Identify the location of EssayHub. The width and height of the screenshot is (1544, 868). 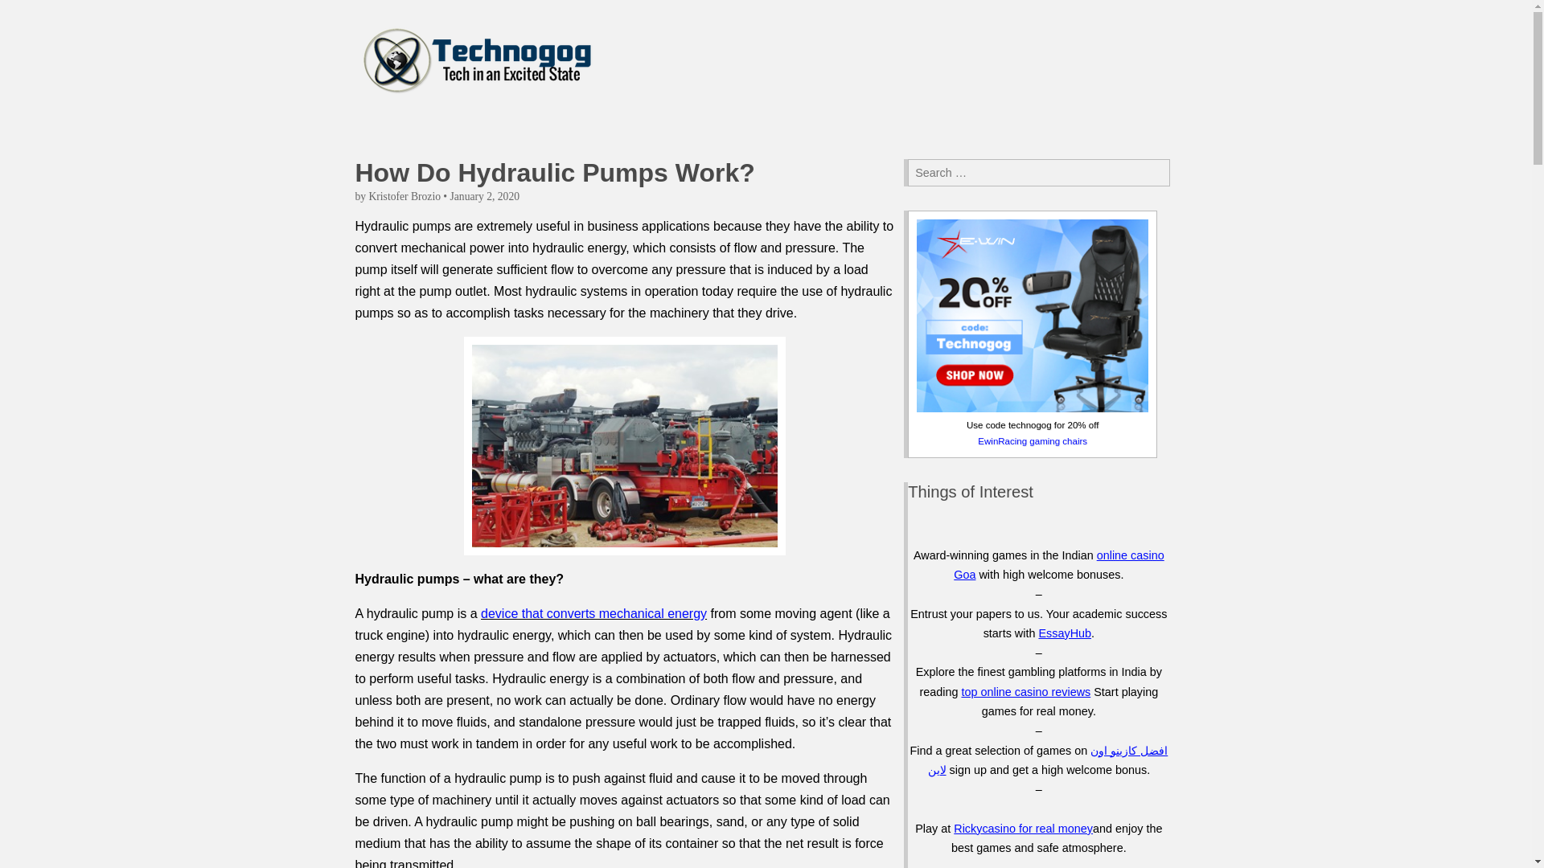
(1065, 633).